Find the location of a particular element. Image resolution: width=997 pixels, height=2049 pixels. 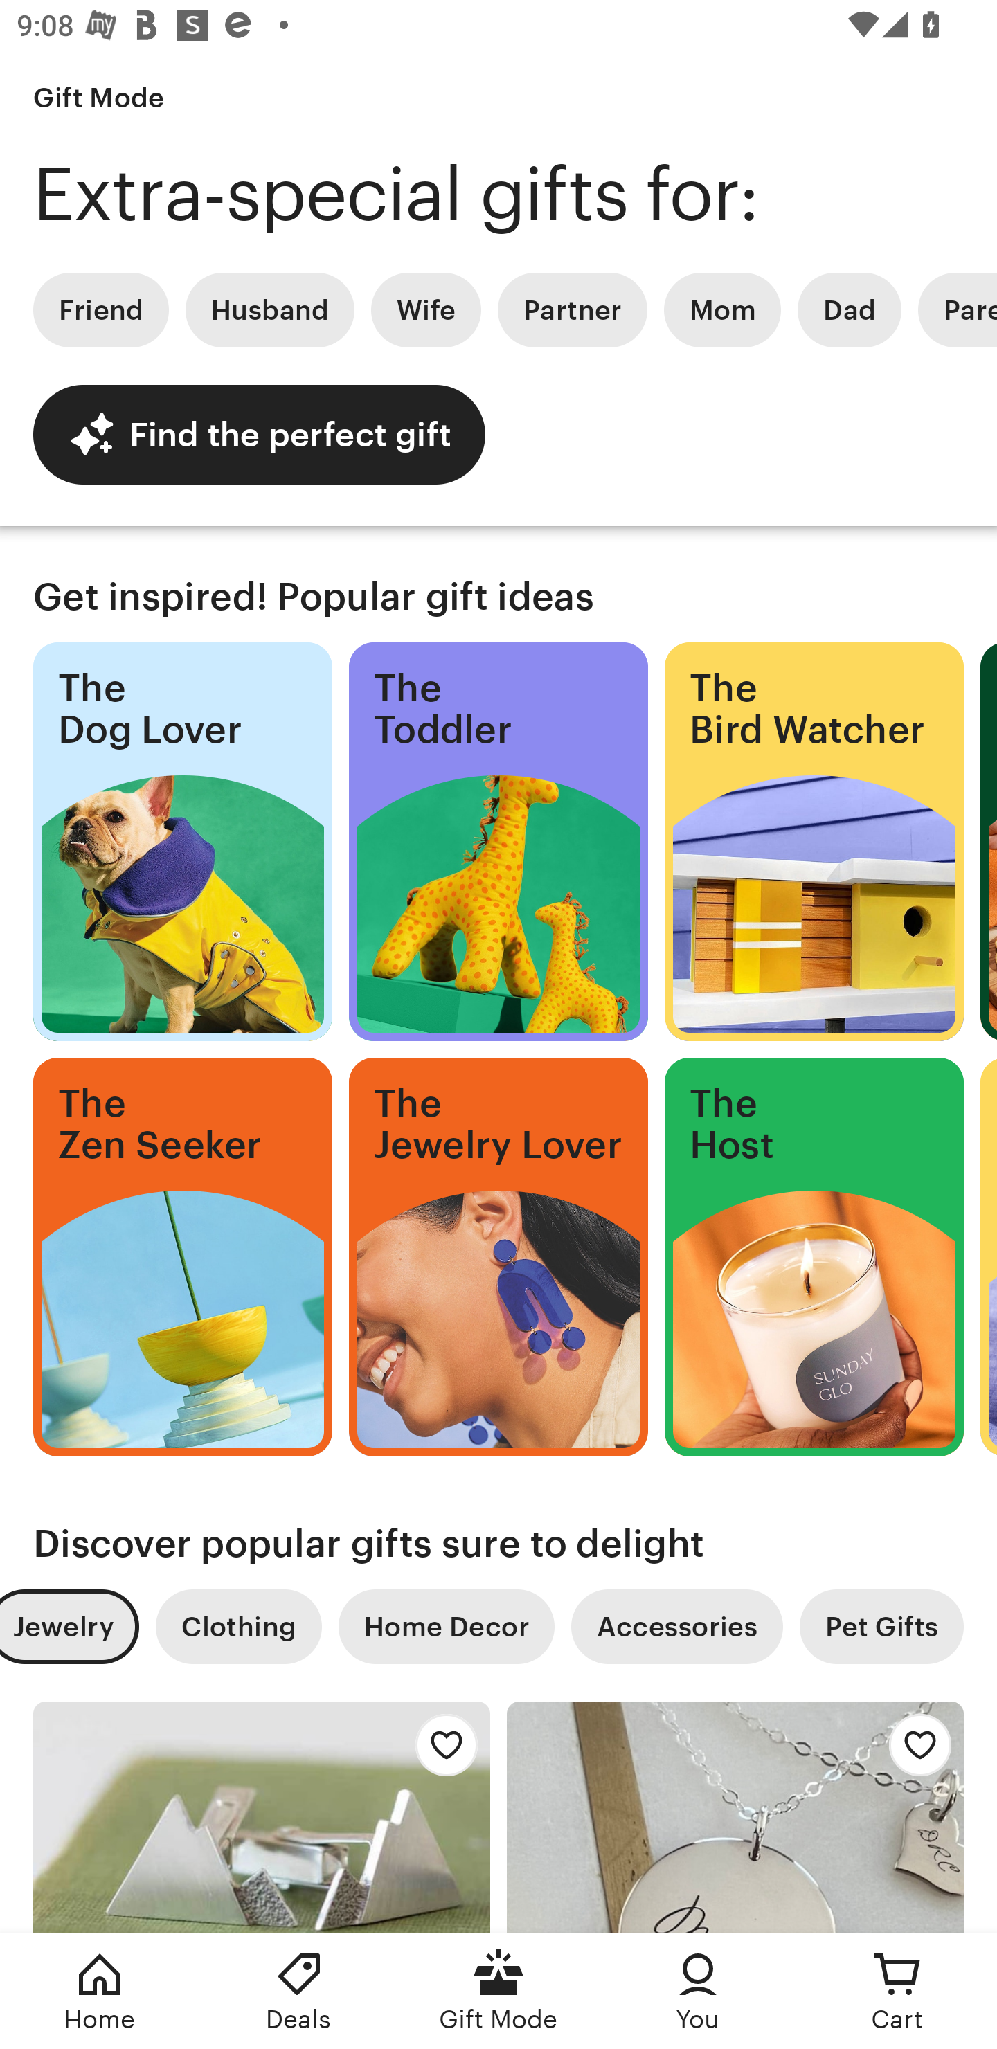

Friend is located at coordinates (100, 310).